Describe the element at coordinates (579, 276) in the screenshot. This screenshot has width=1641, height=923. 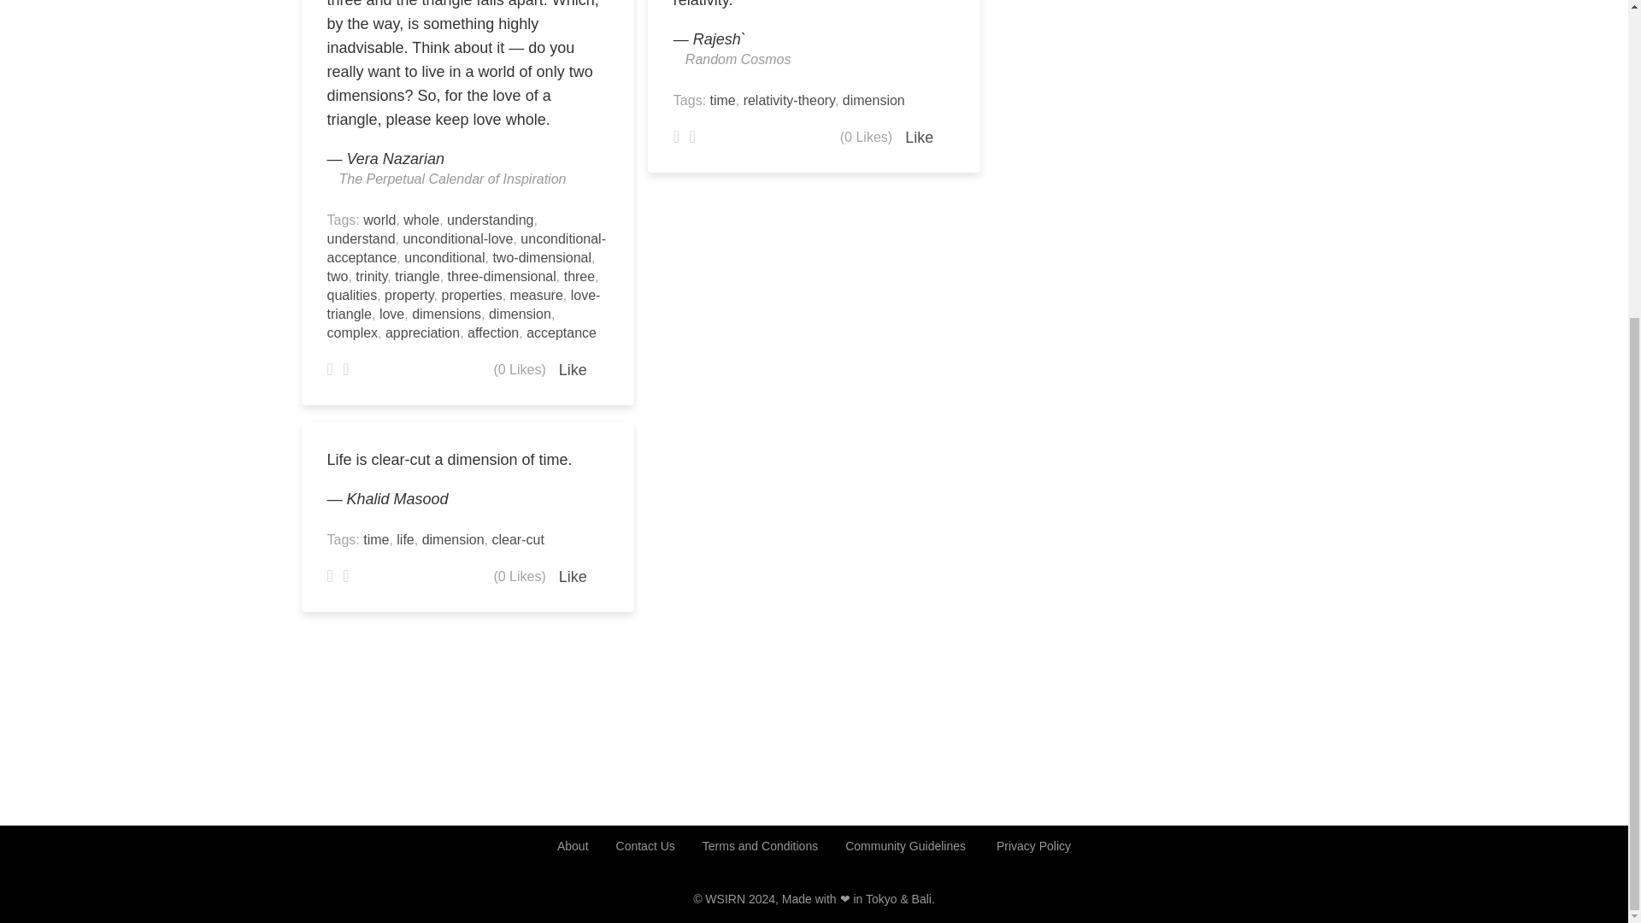
I see `three` at that location.